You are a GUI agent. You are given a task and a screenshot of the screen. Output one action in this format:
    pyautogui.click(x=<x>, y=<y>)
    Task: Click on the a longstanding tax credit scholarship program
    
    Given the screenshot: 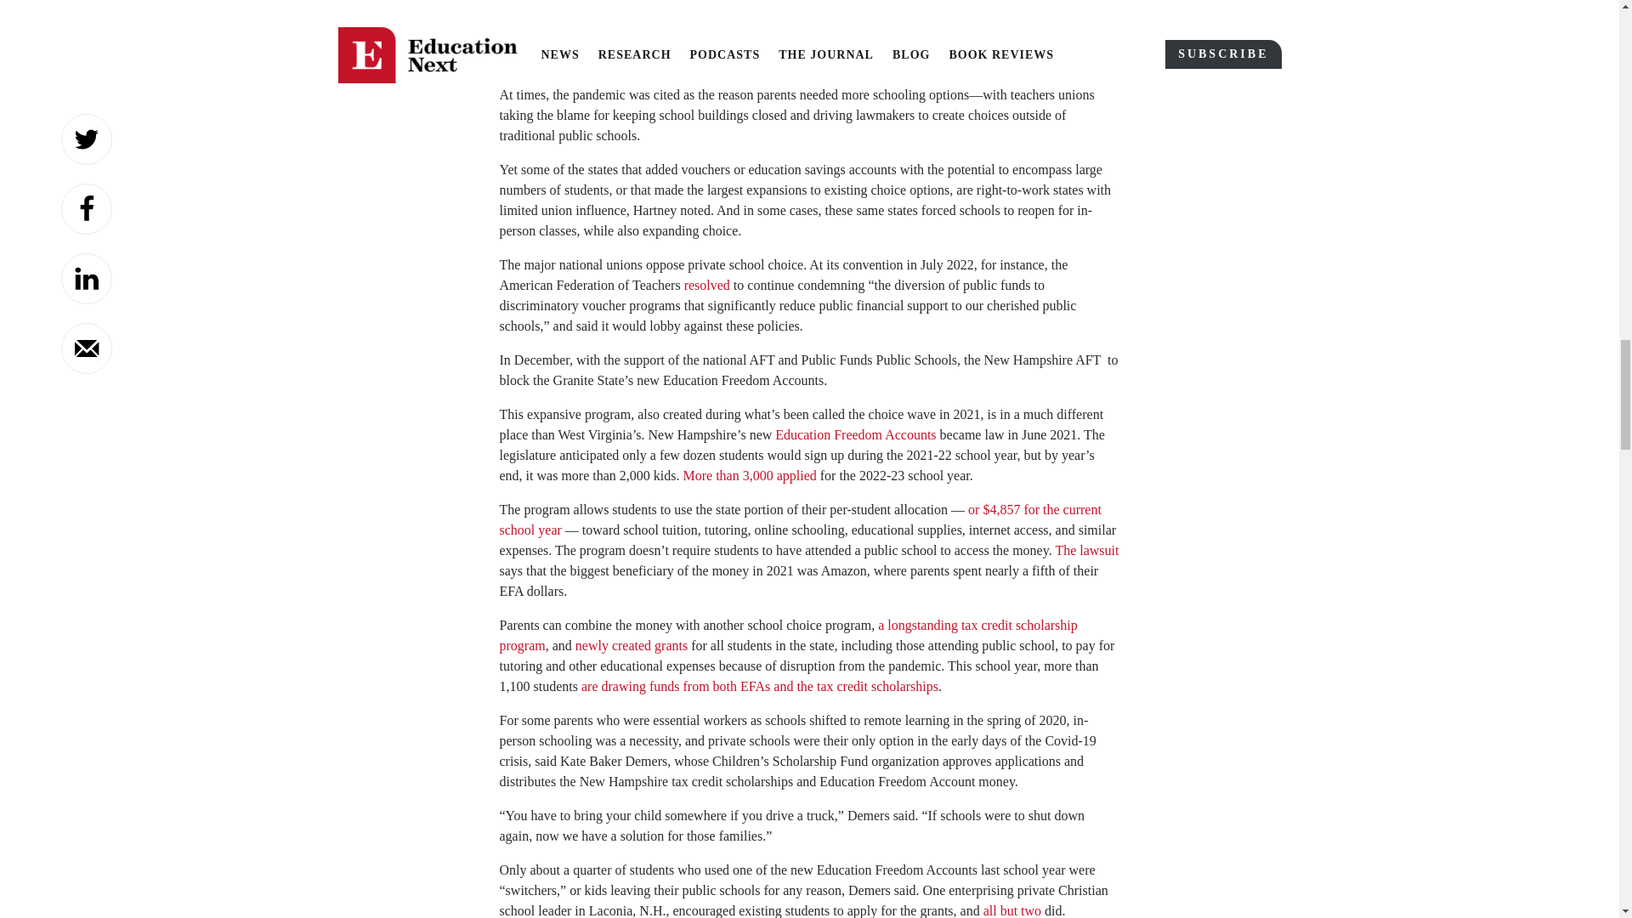 What is the action you would take?
    pyautogui.click(x=788, y=634)
    